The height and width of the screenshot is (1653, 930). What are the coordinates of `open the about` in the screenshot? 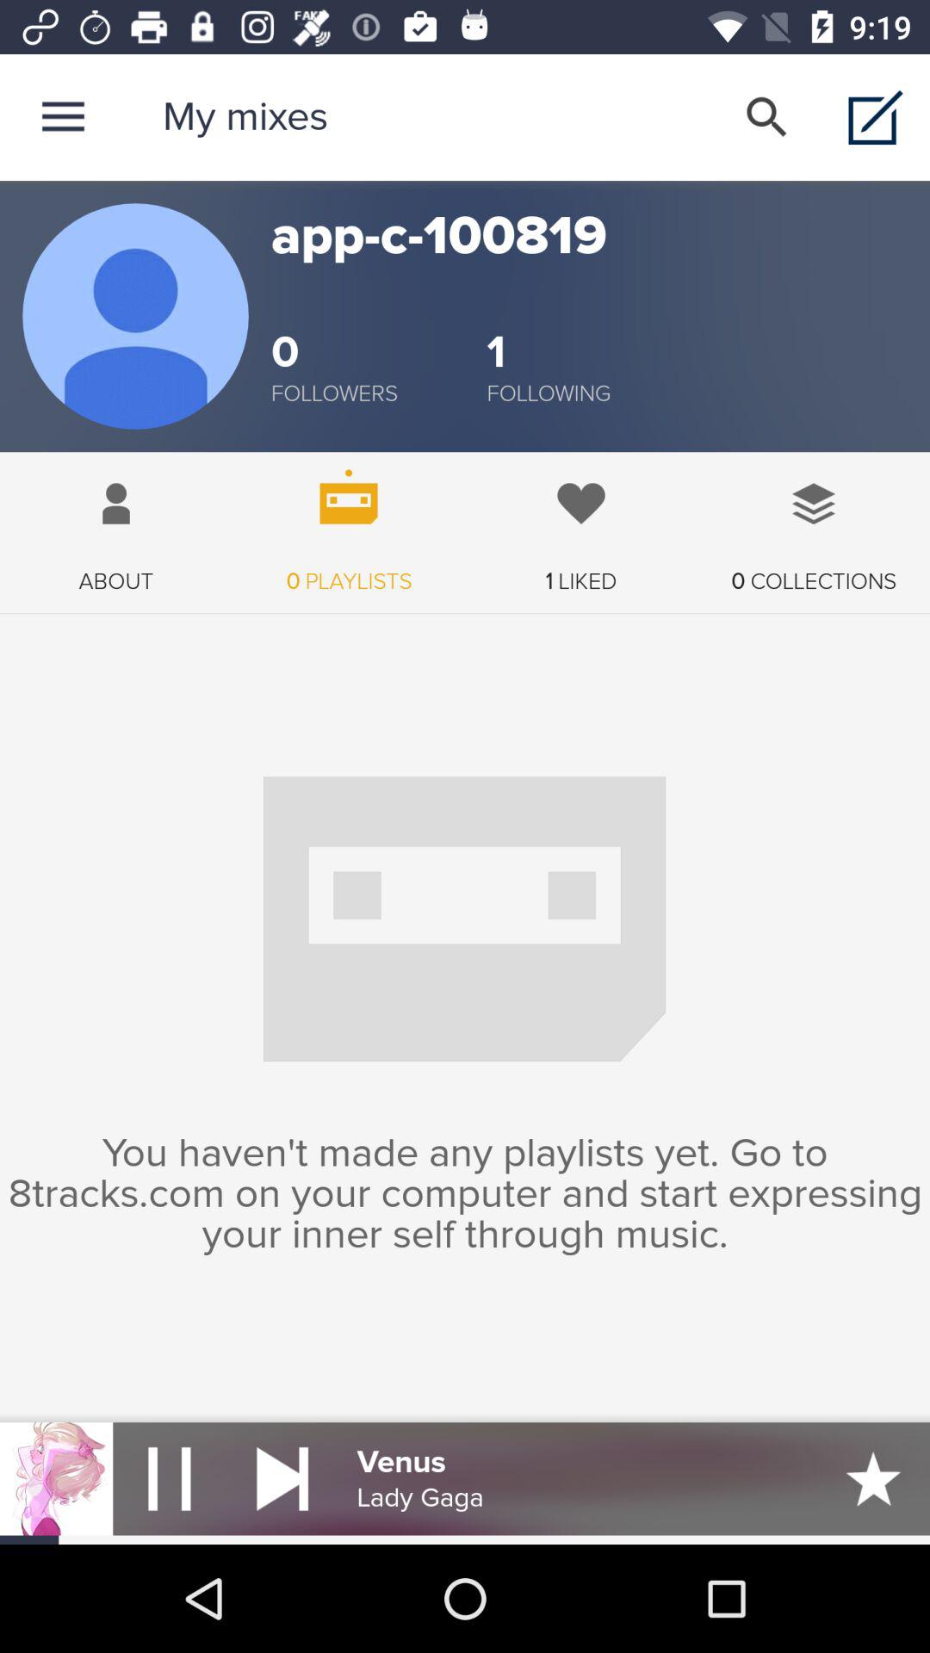 It's located at (116, 523).